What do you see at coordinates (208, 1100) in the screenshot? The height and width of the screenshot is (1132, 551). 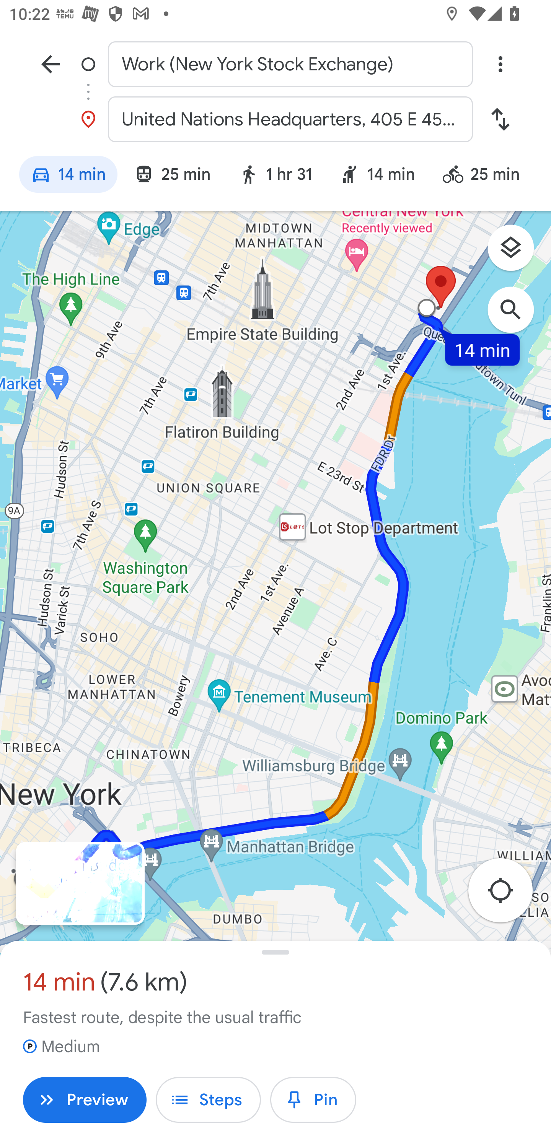 I see `Steps Steps Steps` at bounding box center [208, 1100].